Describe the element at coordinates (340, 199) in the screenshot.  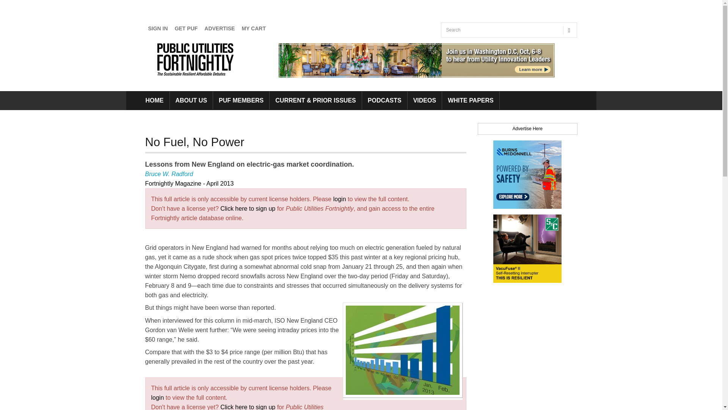
I see `login` at that location.